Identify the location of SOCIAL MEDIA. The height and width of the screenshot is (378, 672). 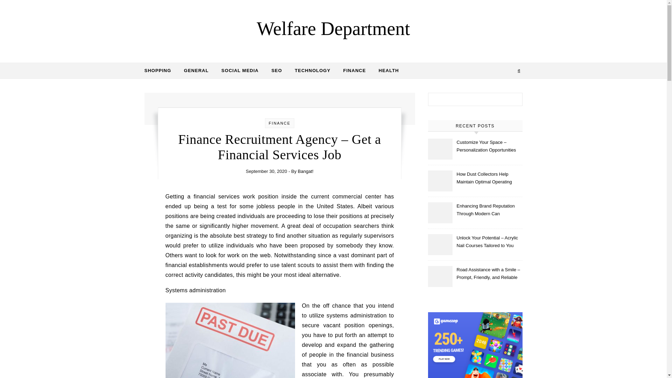
(240, 71).